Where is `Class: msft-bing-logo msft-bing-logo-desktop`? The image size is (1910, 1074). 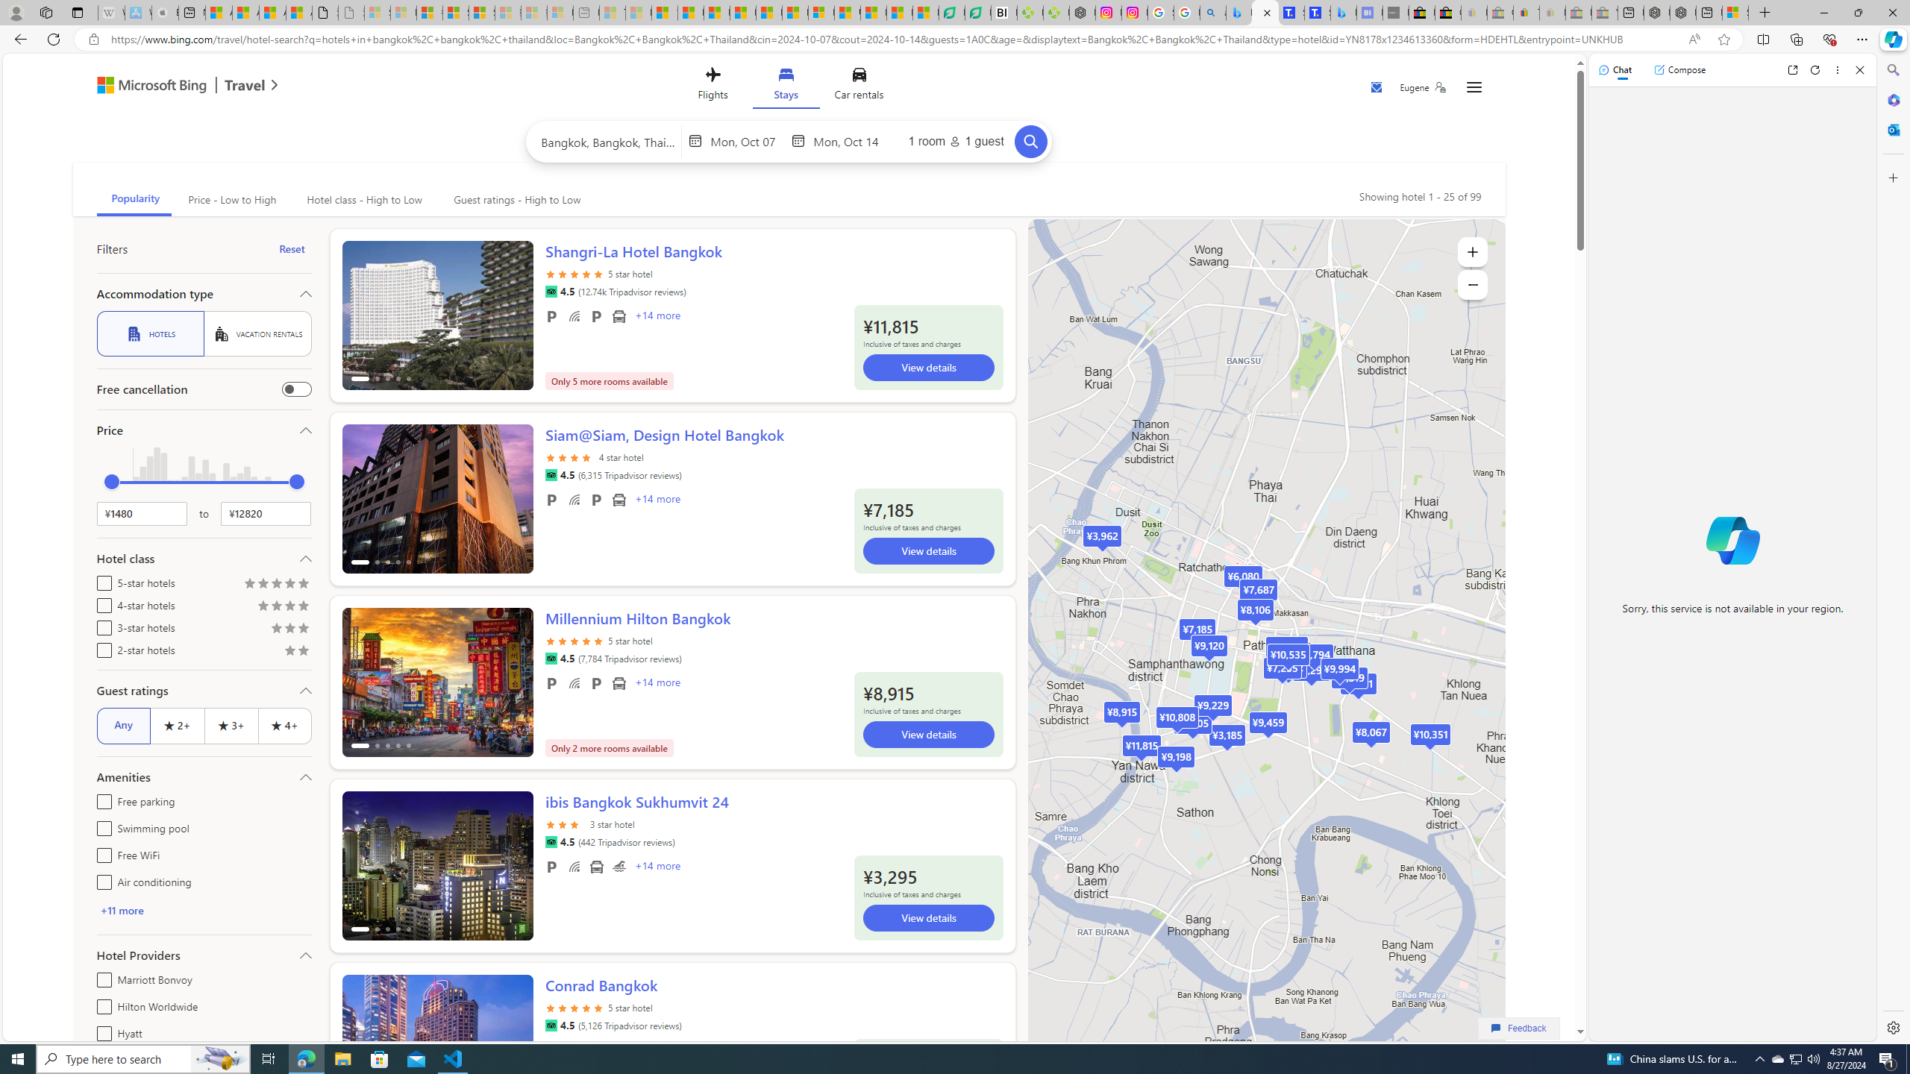
Class: msft-bing-logo msft-bing-logo-desktop is located at coordinates (148, 85).